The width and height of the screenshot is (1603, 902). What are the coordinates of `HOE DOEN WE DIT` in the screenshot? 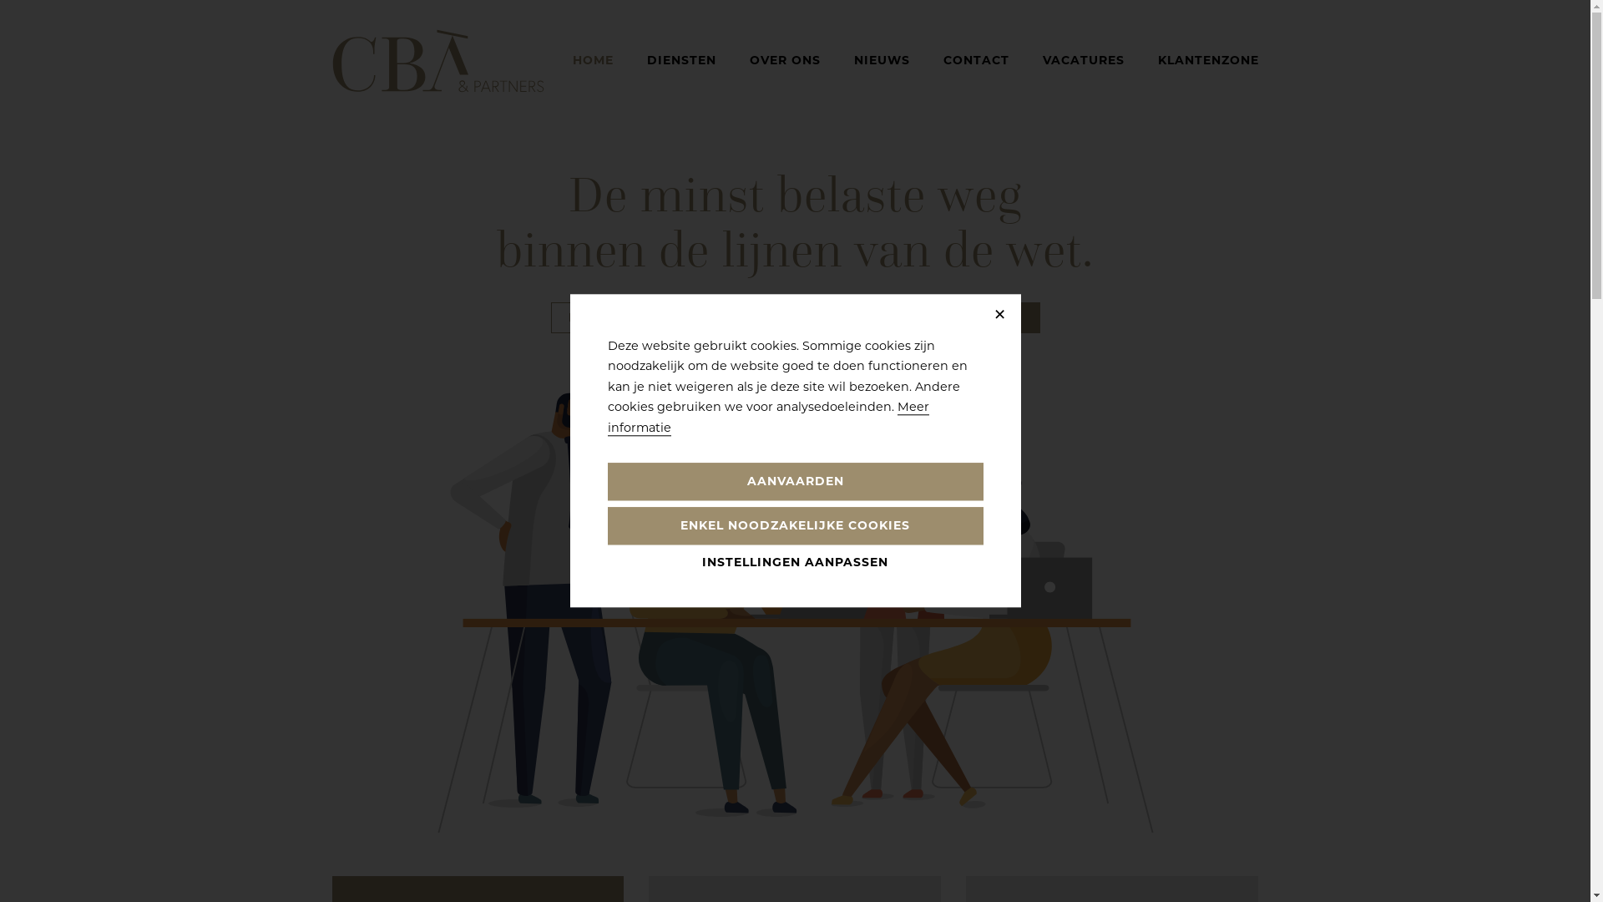 It's located at (633, 317).